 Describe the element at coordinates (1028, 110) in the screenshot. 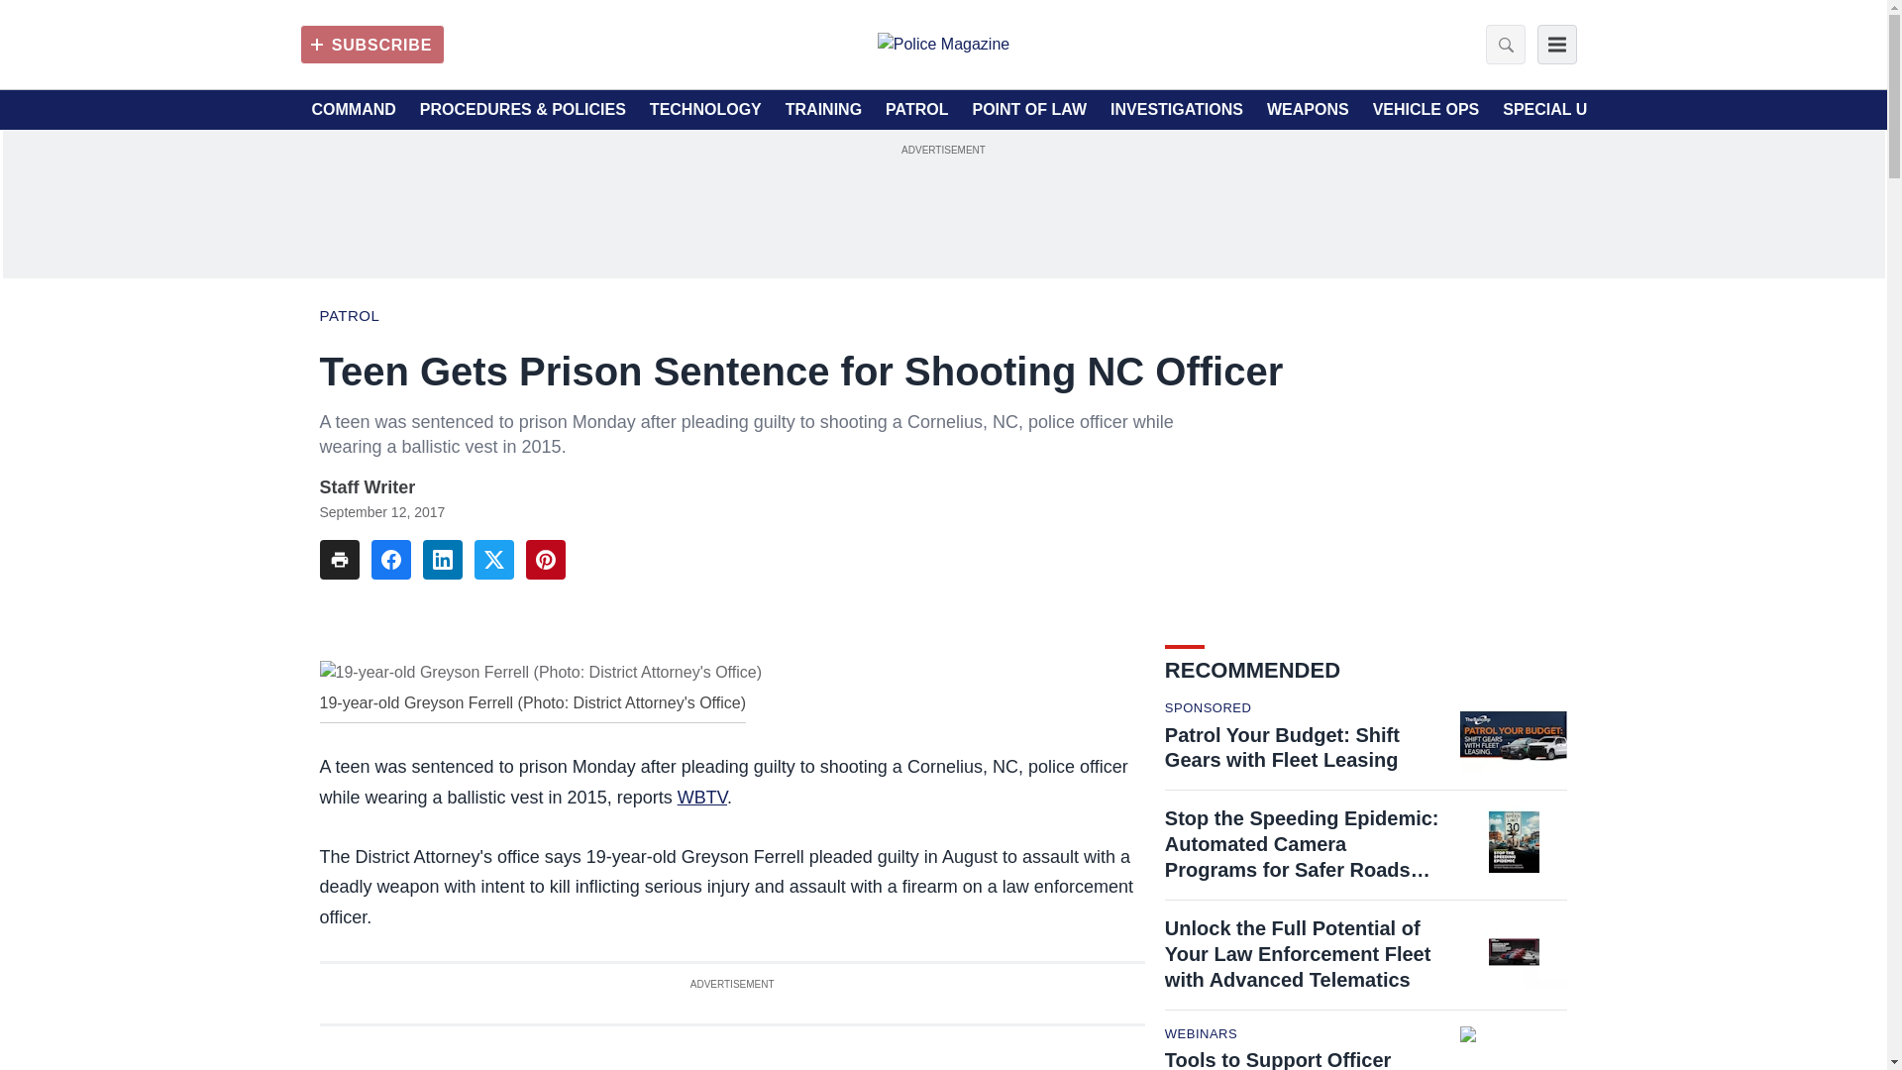

I see `POINT OF LAW` at that location.